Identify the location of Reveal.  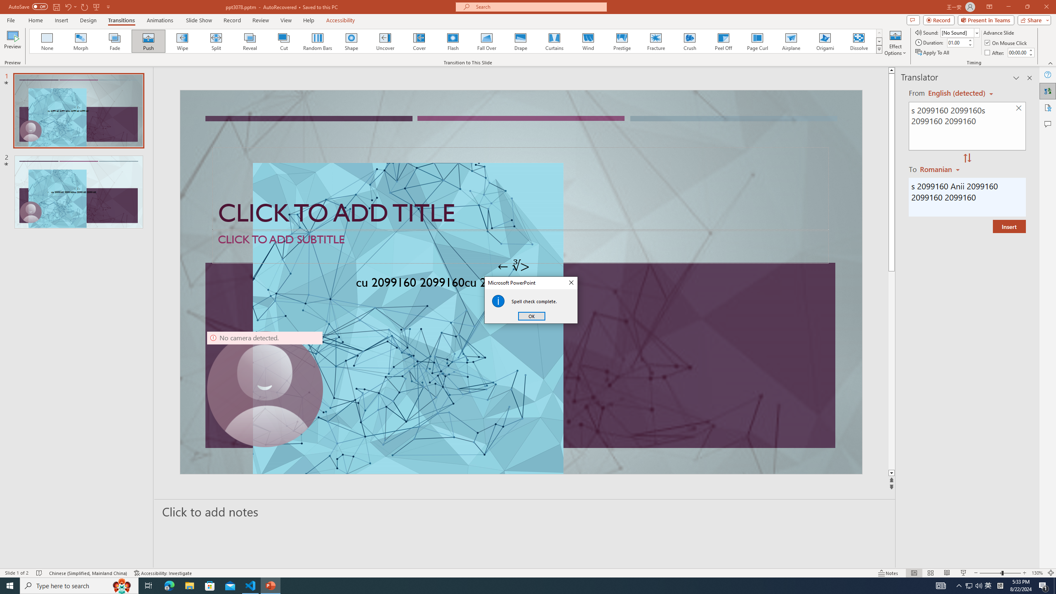
(250, 41).